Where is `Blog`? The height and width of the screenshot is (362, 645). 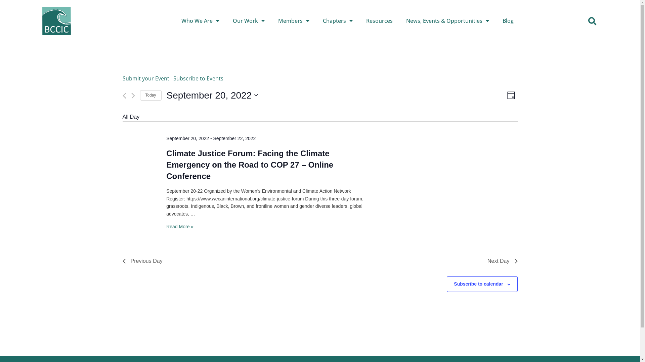
Blog is located at coordinates (508, 21).